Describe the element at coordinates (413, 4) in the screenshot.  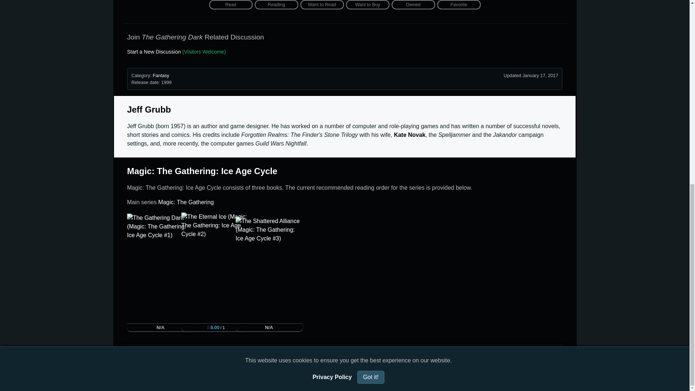
I see `Owned` at that location.